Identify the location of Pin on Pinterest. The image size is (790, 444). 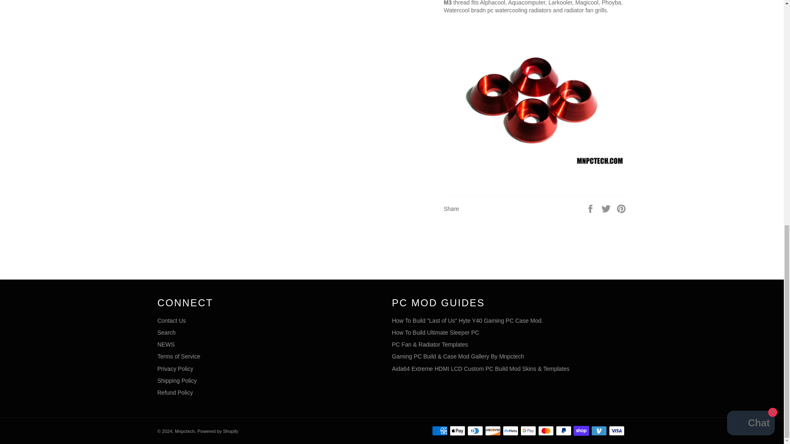
(621, 208).